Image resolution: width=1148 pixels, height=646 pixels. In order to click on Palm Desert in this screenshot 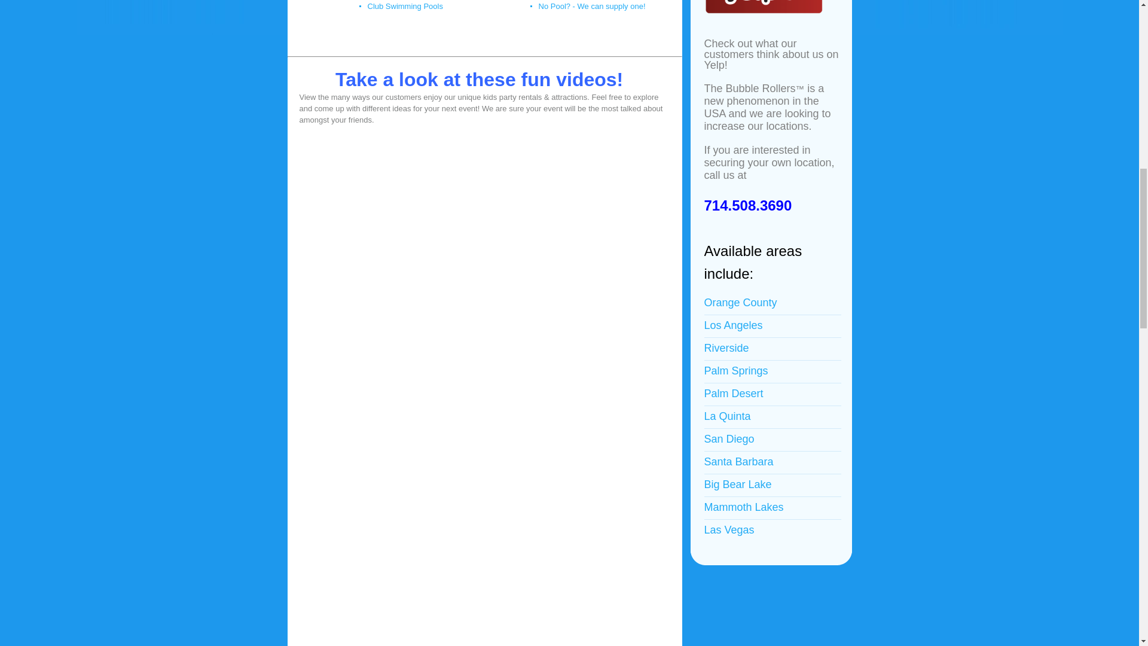, I will do `click(734, 394)`.